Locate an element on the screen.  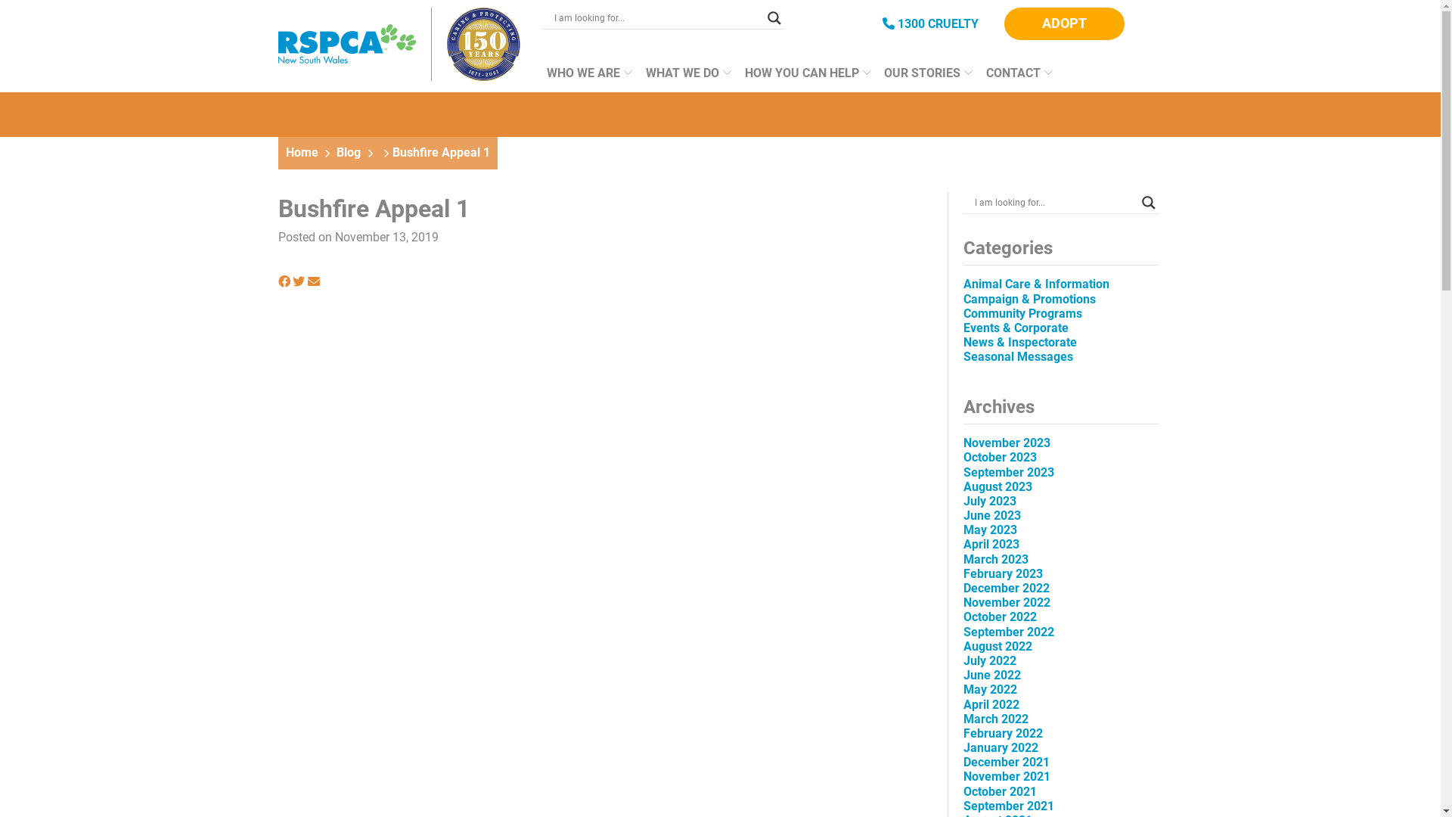
October 2022 is located at coordinates (1000, 617).